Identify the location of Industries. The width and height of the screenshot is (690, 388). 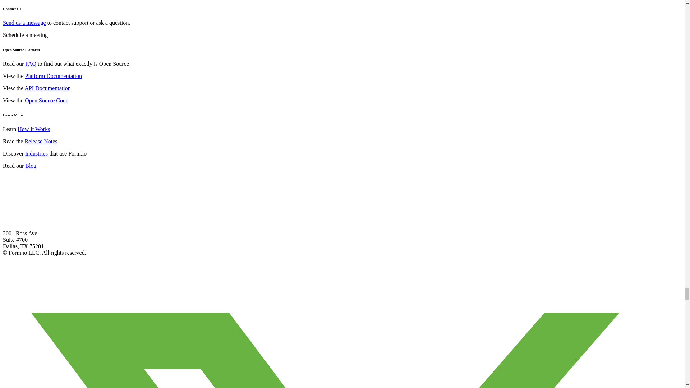
(36, 154).